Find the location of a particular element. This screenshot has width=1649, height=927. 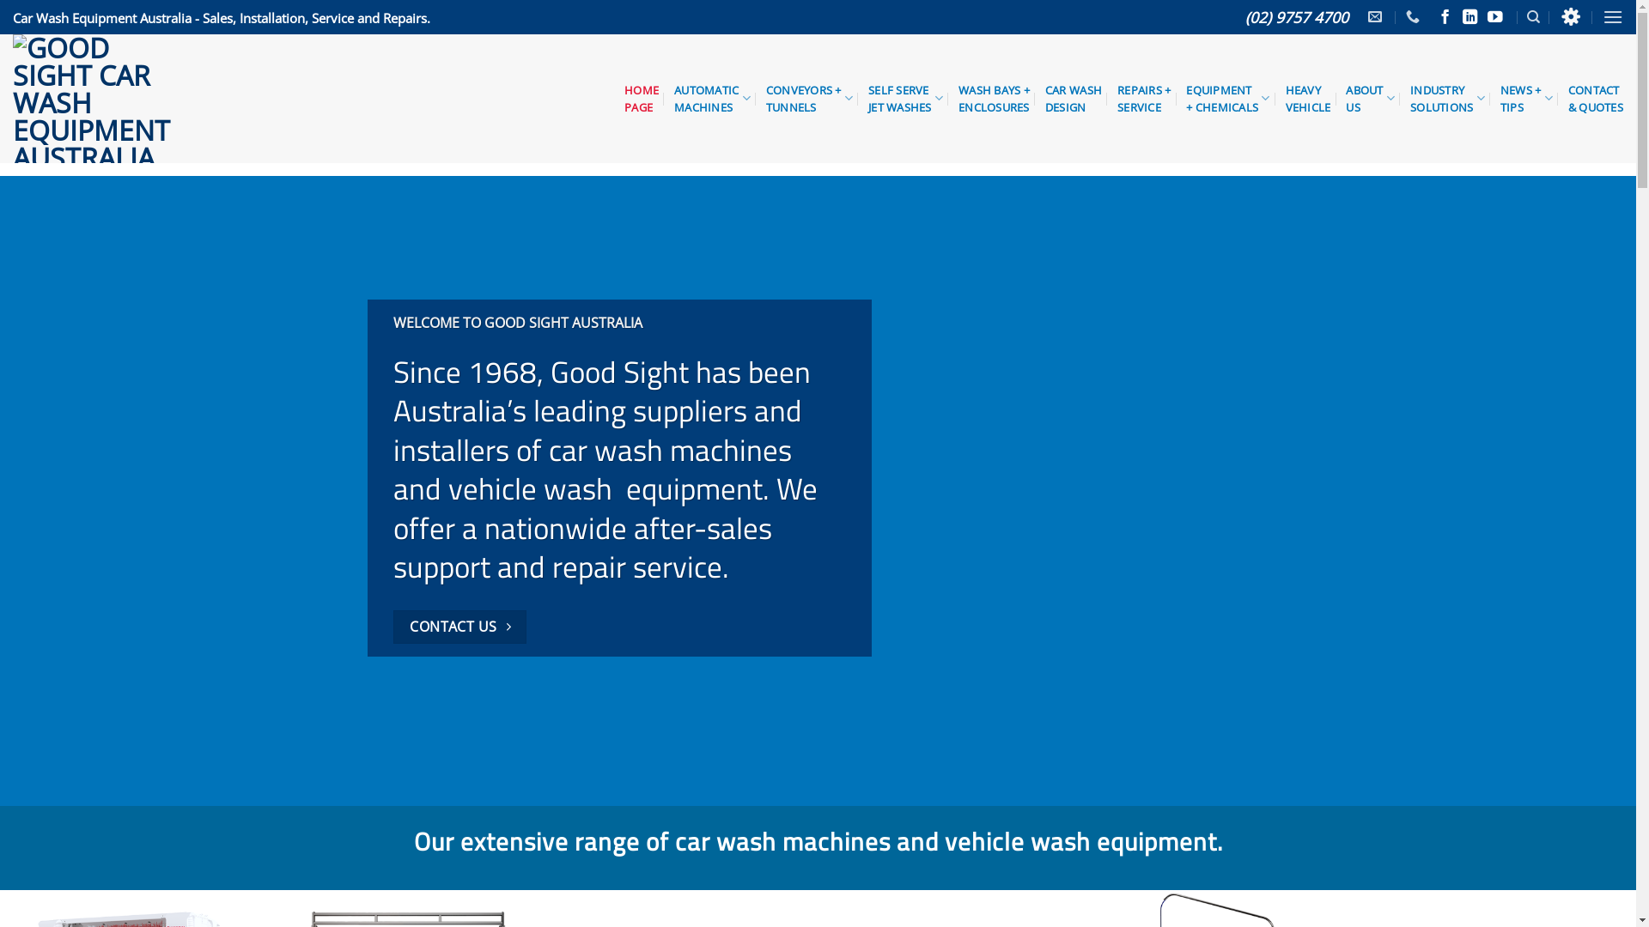

Follow on YouTube is located at coordinates (1495, 18).